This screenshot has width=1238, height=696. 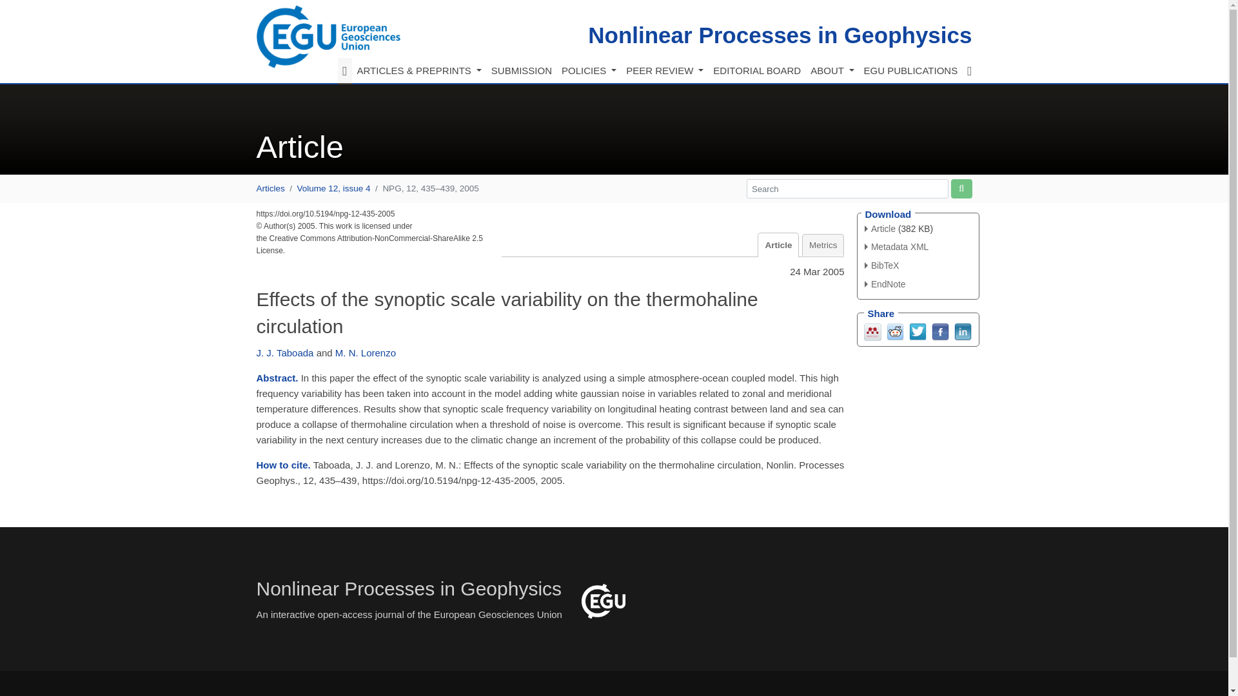 I want to click on Reddit, so click(x=895, y=331).